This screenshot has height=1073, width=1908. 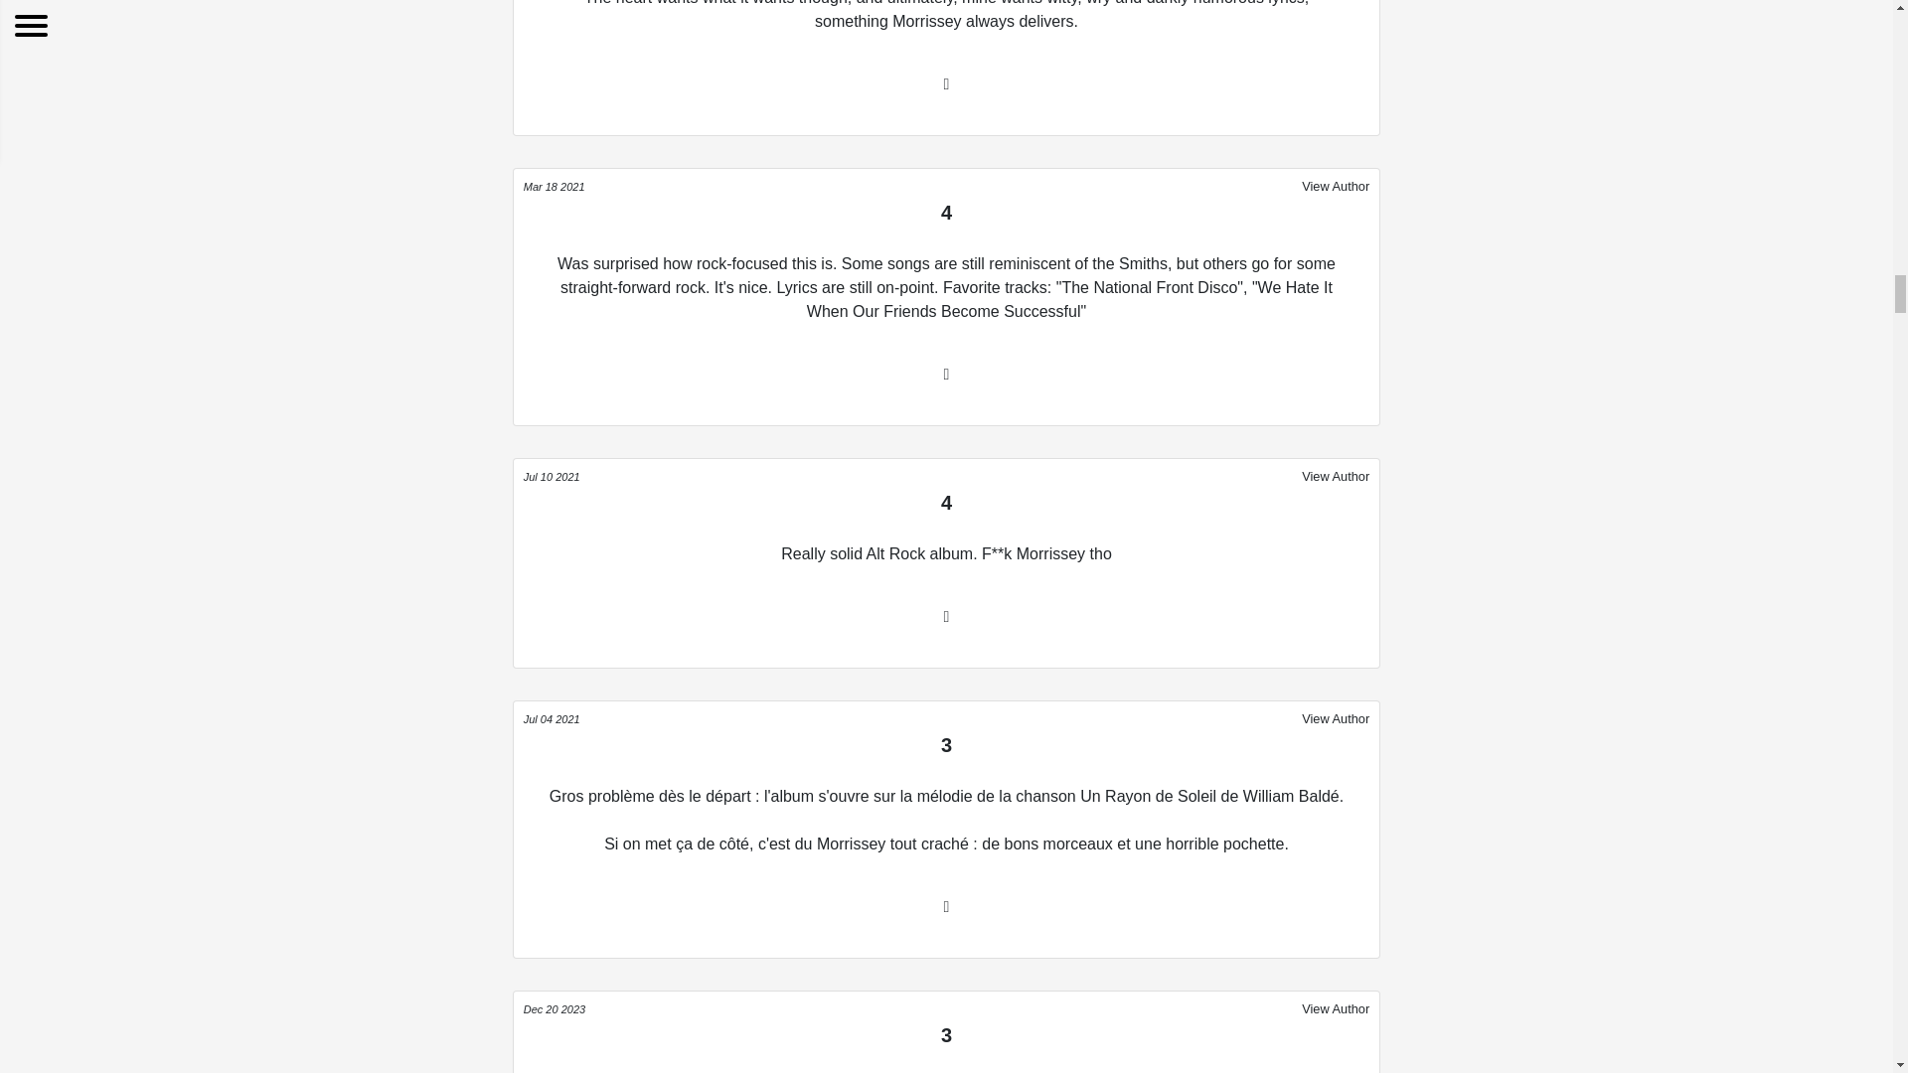 What do you see at coordinates (1336, 185) in the screenshot?
I see `View Author` at bounding box center [1336, 185].